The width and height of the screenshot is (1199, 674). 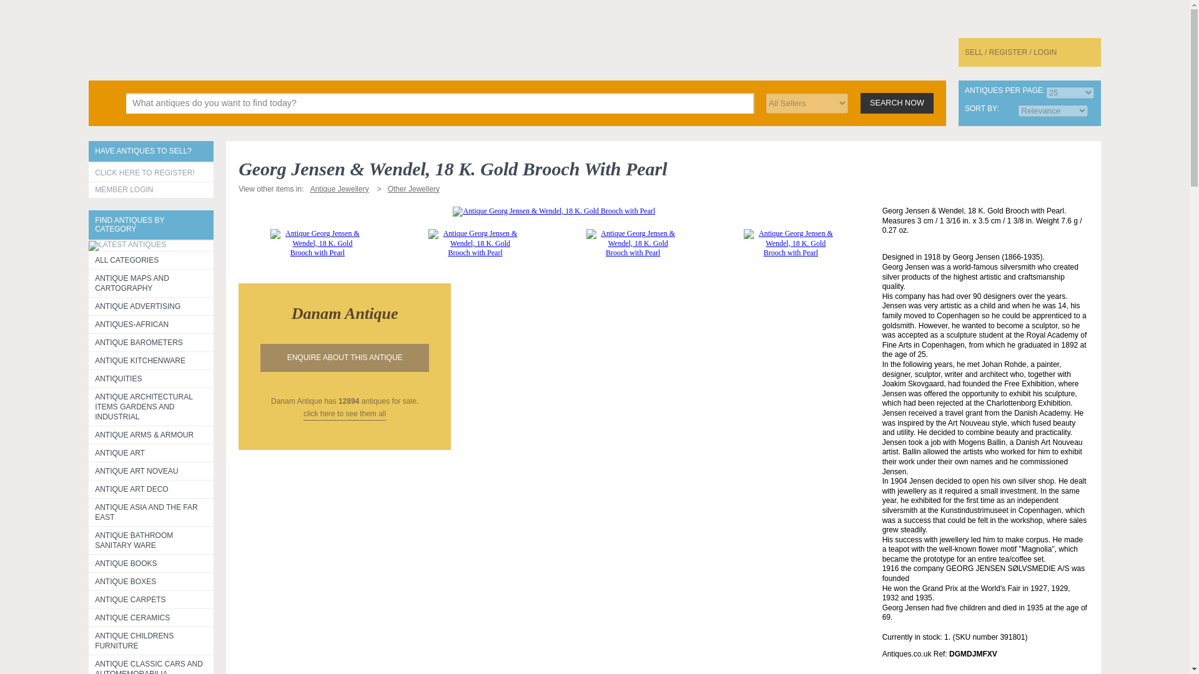 I want to click on ANTIQUE MAPS AND CARTOGRAPHY, so click(x=151, y=283).